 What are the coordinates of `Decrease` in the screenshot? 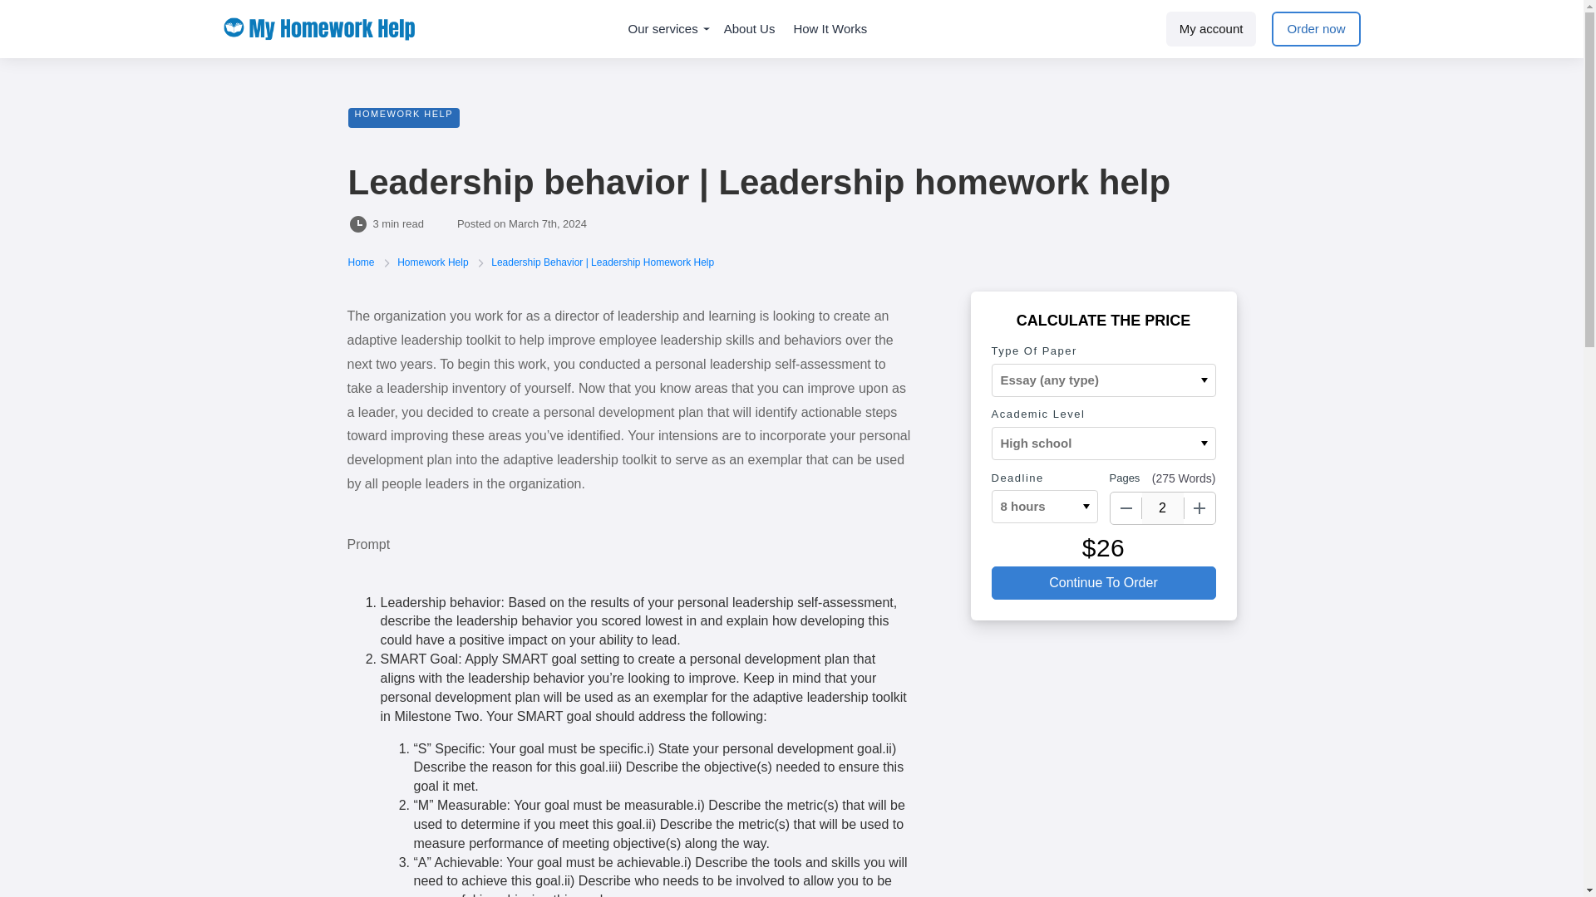 It's located at (1126, 507).